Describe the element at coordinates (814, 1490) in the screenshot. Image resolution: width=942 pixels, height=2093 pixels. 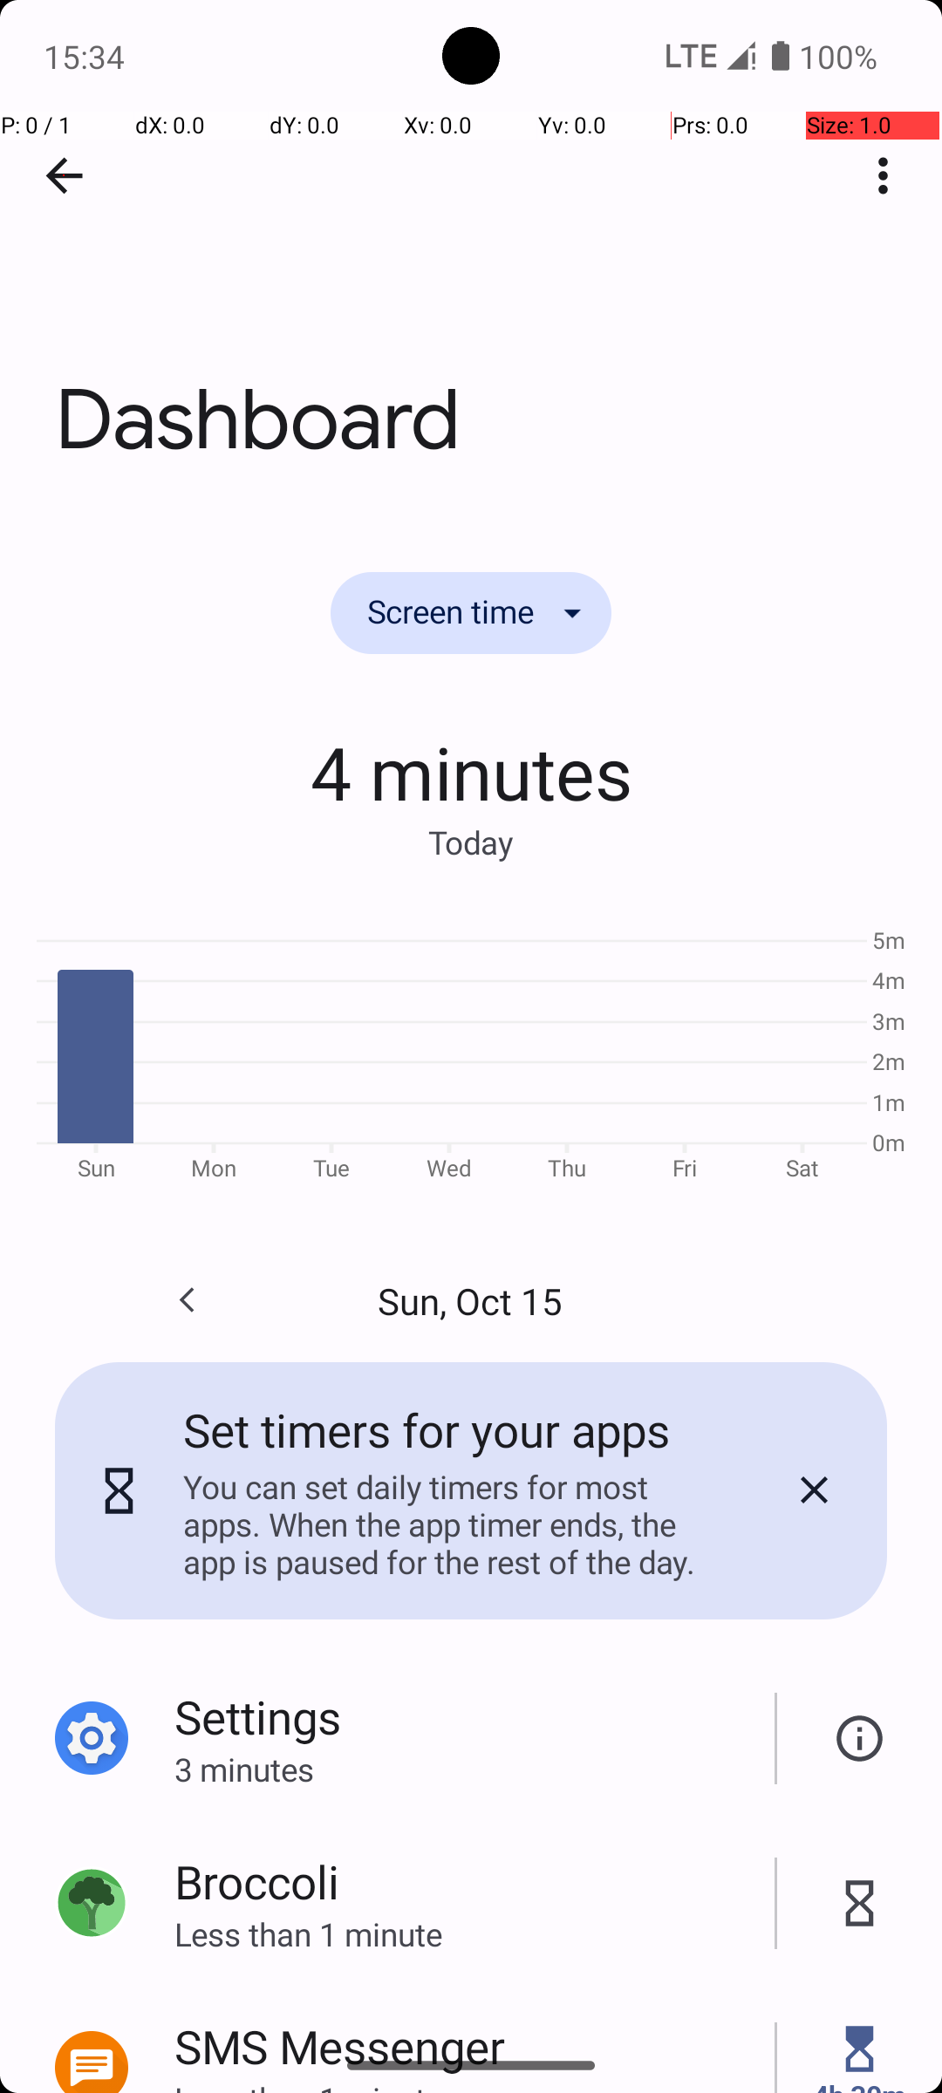
I see `Dismiss card` at that location.